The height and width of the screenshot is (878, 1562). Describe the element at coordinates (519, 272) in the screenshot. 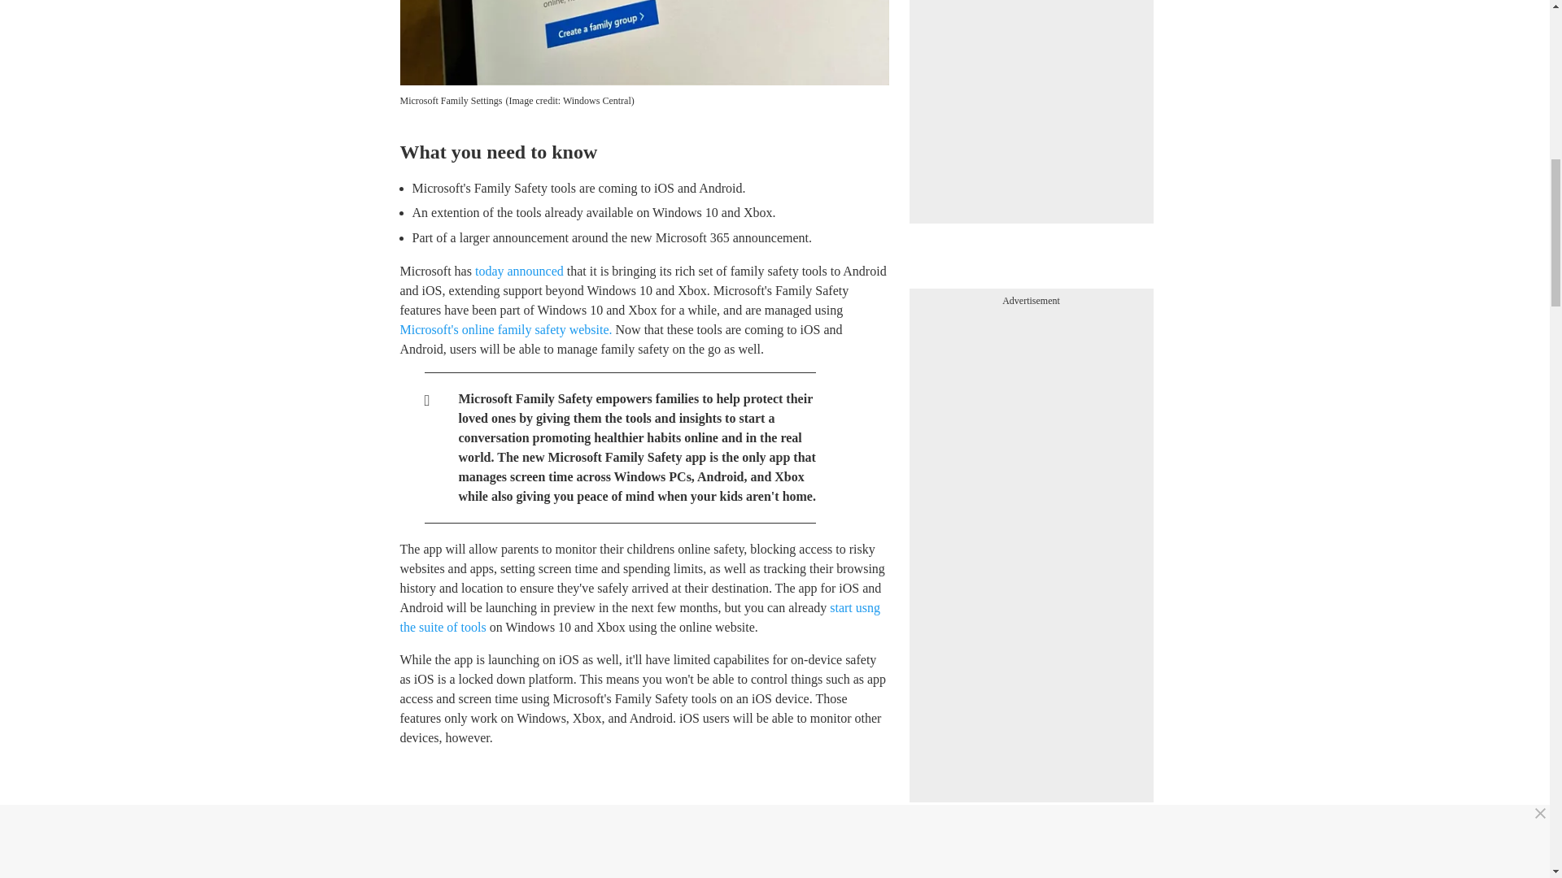

I see `today announced` at that location.